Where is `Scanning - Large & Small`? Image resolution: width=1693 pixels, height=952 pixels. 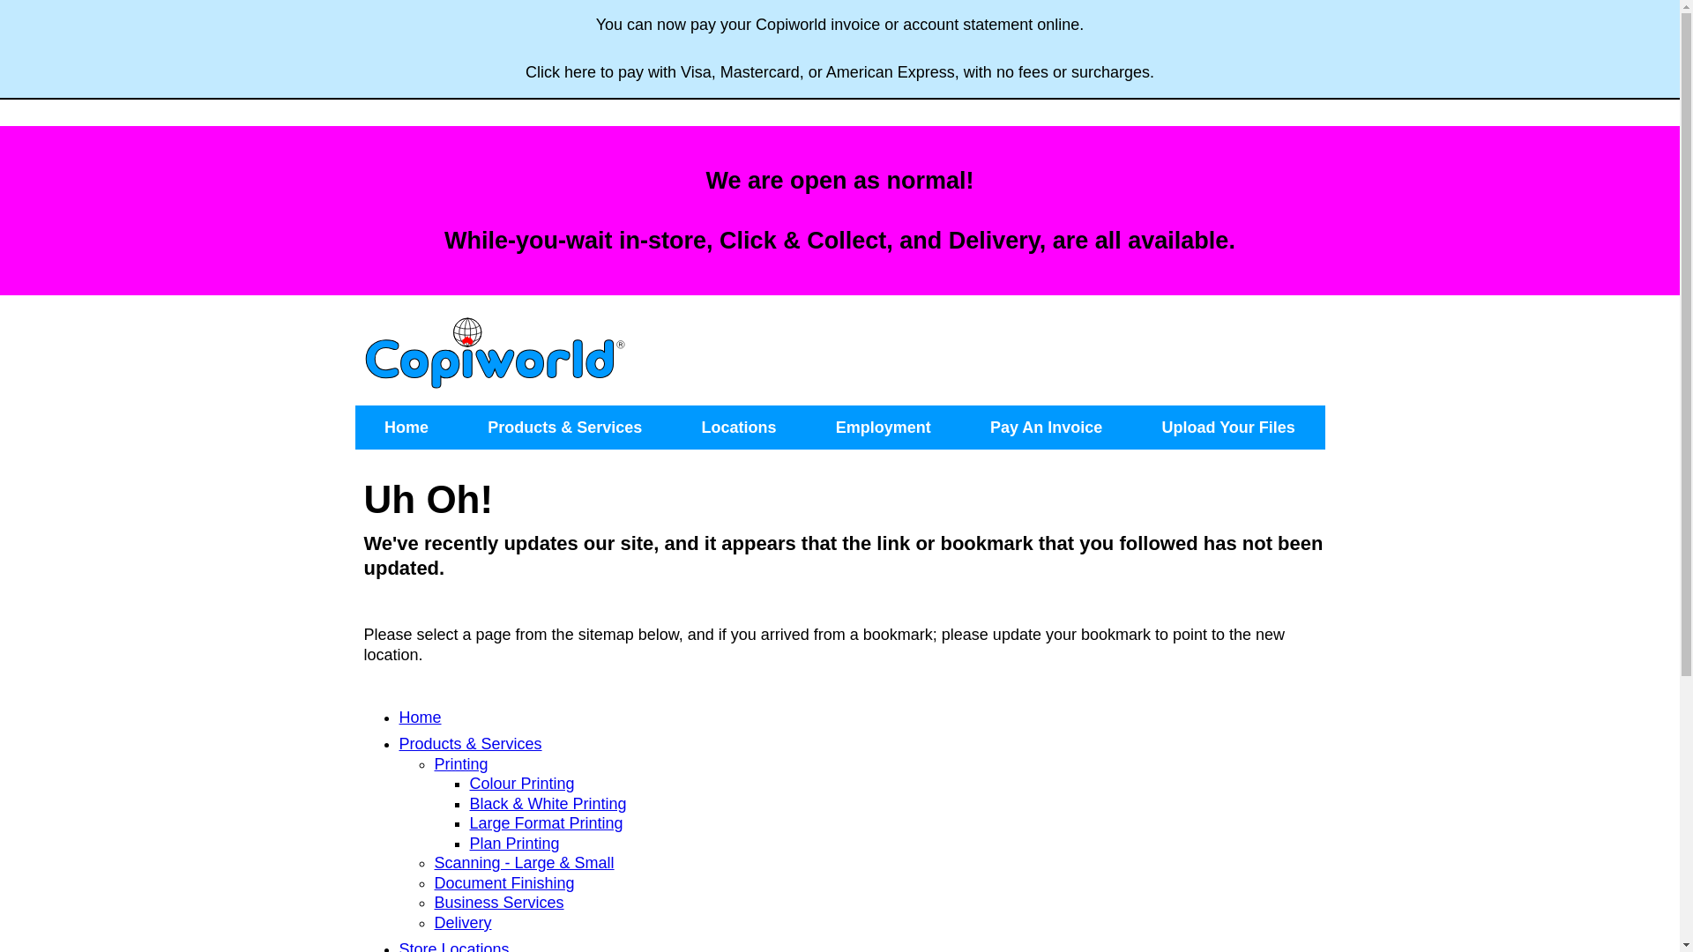 Scanning - Large & Small is located at coordinates (524, 863).